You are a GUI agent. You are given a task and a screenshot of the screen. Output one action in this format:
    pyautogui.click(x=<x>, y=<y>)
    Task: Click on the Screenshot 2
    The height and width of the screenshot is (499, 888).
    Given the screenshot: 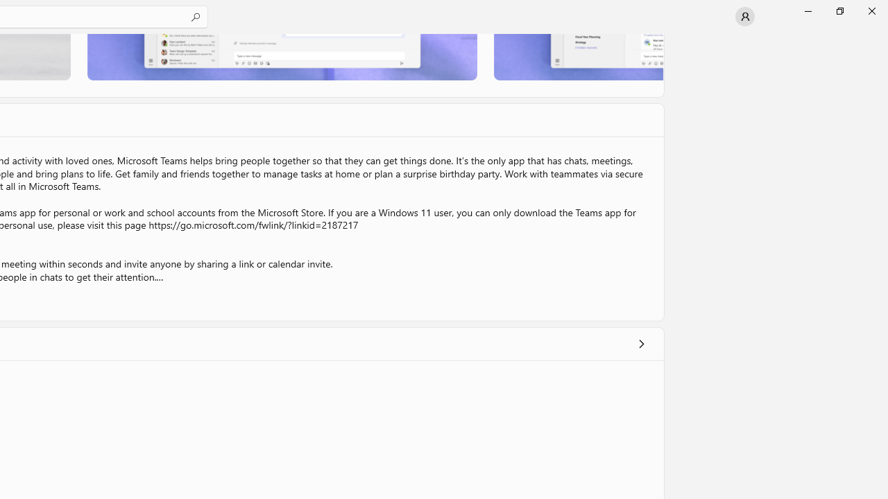 What is the action you would take?
    pyautogui.click(x=282, y=57)
    